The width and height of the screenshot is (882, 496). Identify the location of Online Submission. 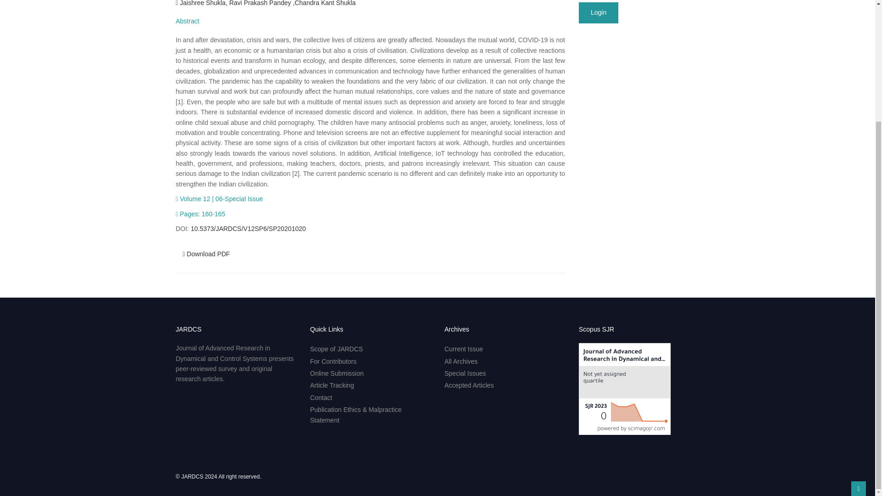
(337, 373).